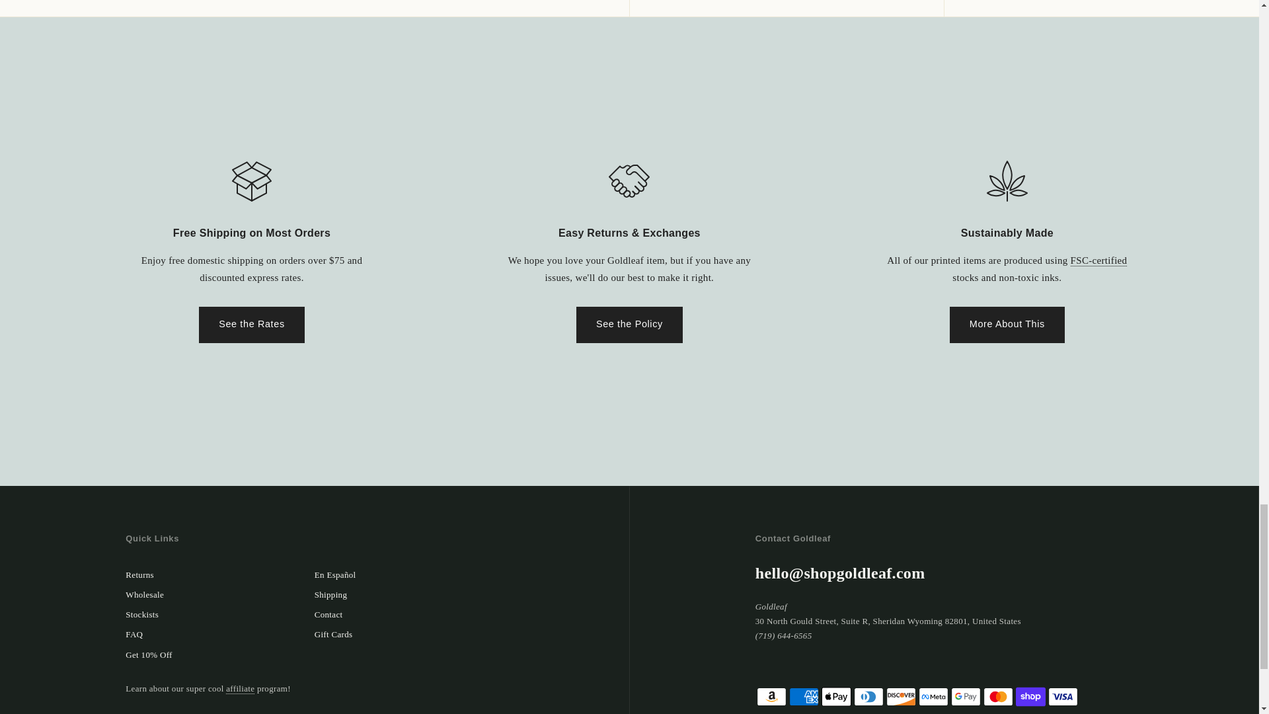 The width and height of the screenshot is (1269, 714). I want to click on Affiliate Program, so click(240, 688).